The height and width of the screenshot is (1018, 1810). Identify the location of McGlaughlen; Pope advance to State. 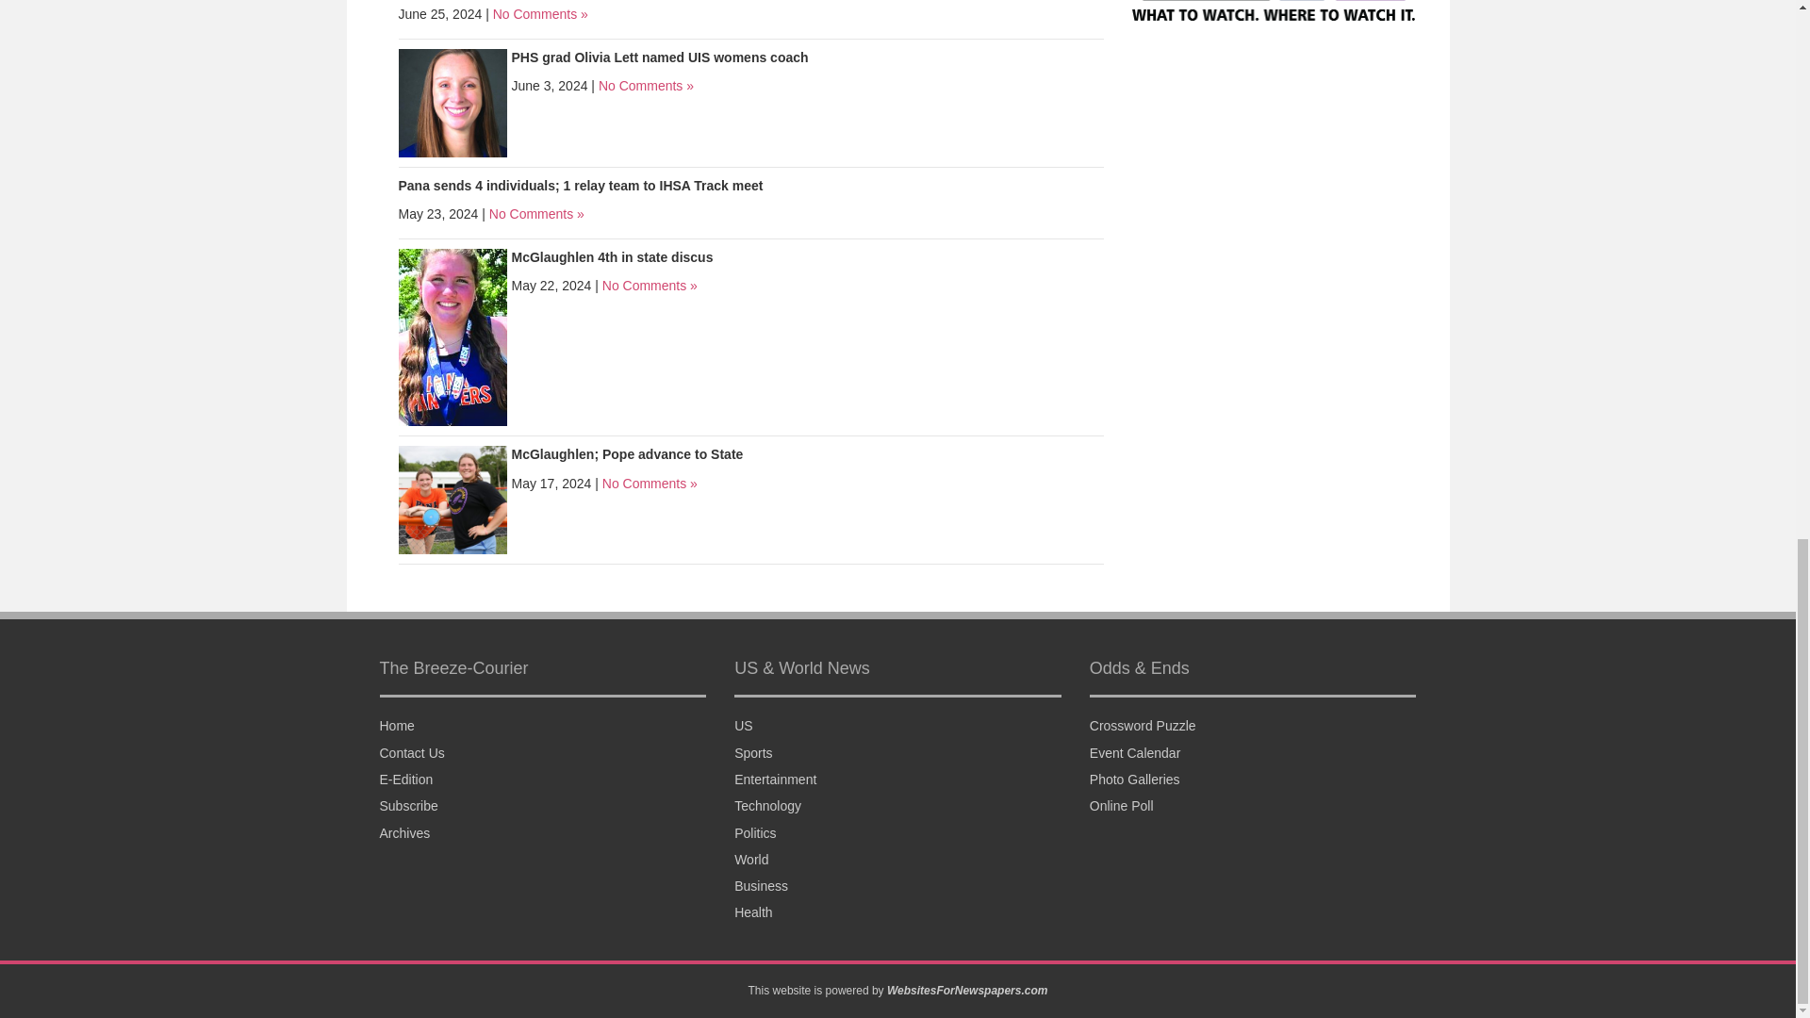
(626, 454).